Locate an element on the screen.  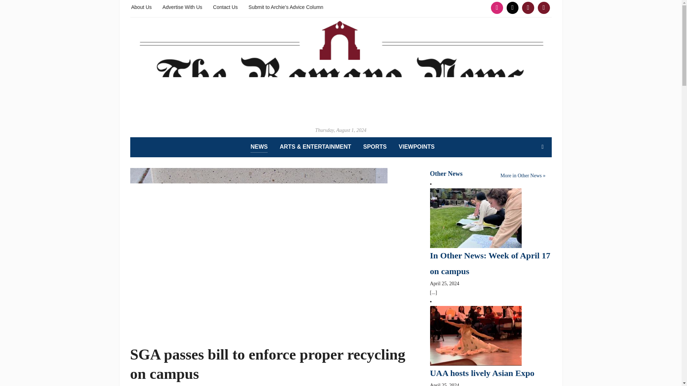
Advertise With Us is located at coordinates (182, 6).